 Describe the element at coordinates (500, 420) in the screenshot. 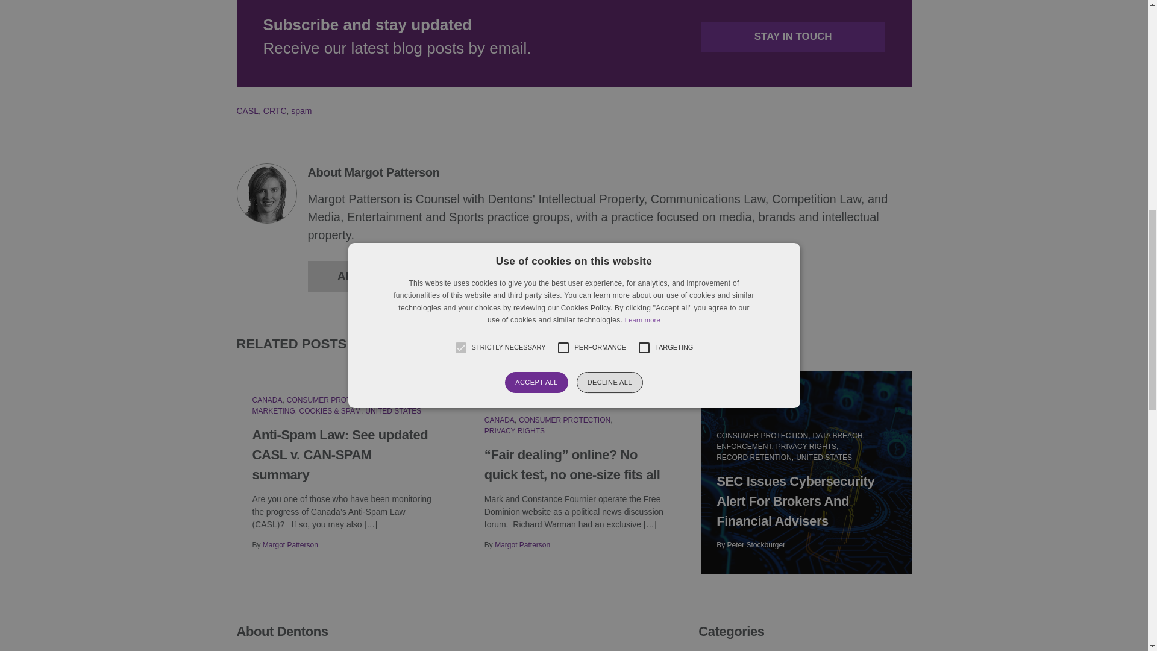

I see `CANADA` at that location.